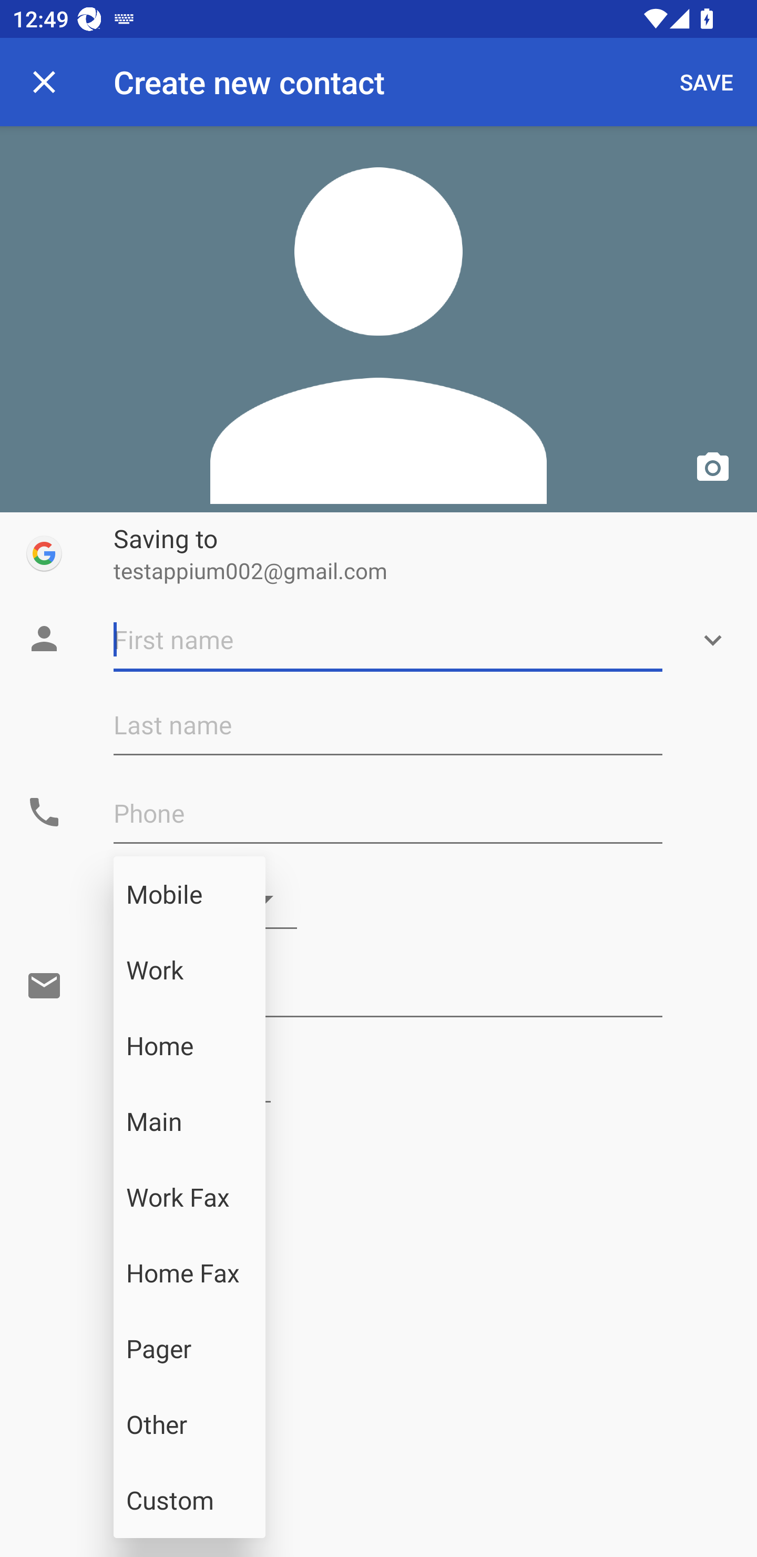 The image size is (757, 1557). Describe the element at coordinates (189, 1273) in the screenshot. I see `Home Fax` at that location.